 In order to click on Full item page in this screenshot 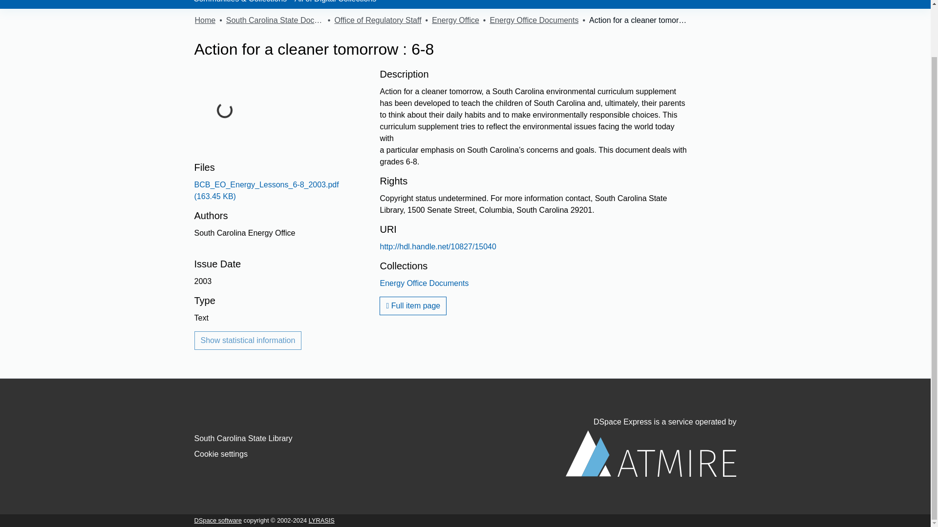, I will do `click(413, 305)`.